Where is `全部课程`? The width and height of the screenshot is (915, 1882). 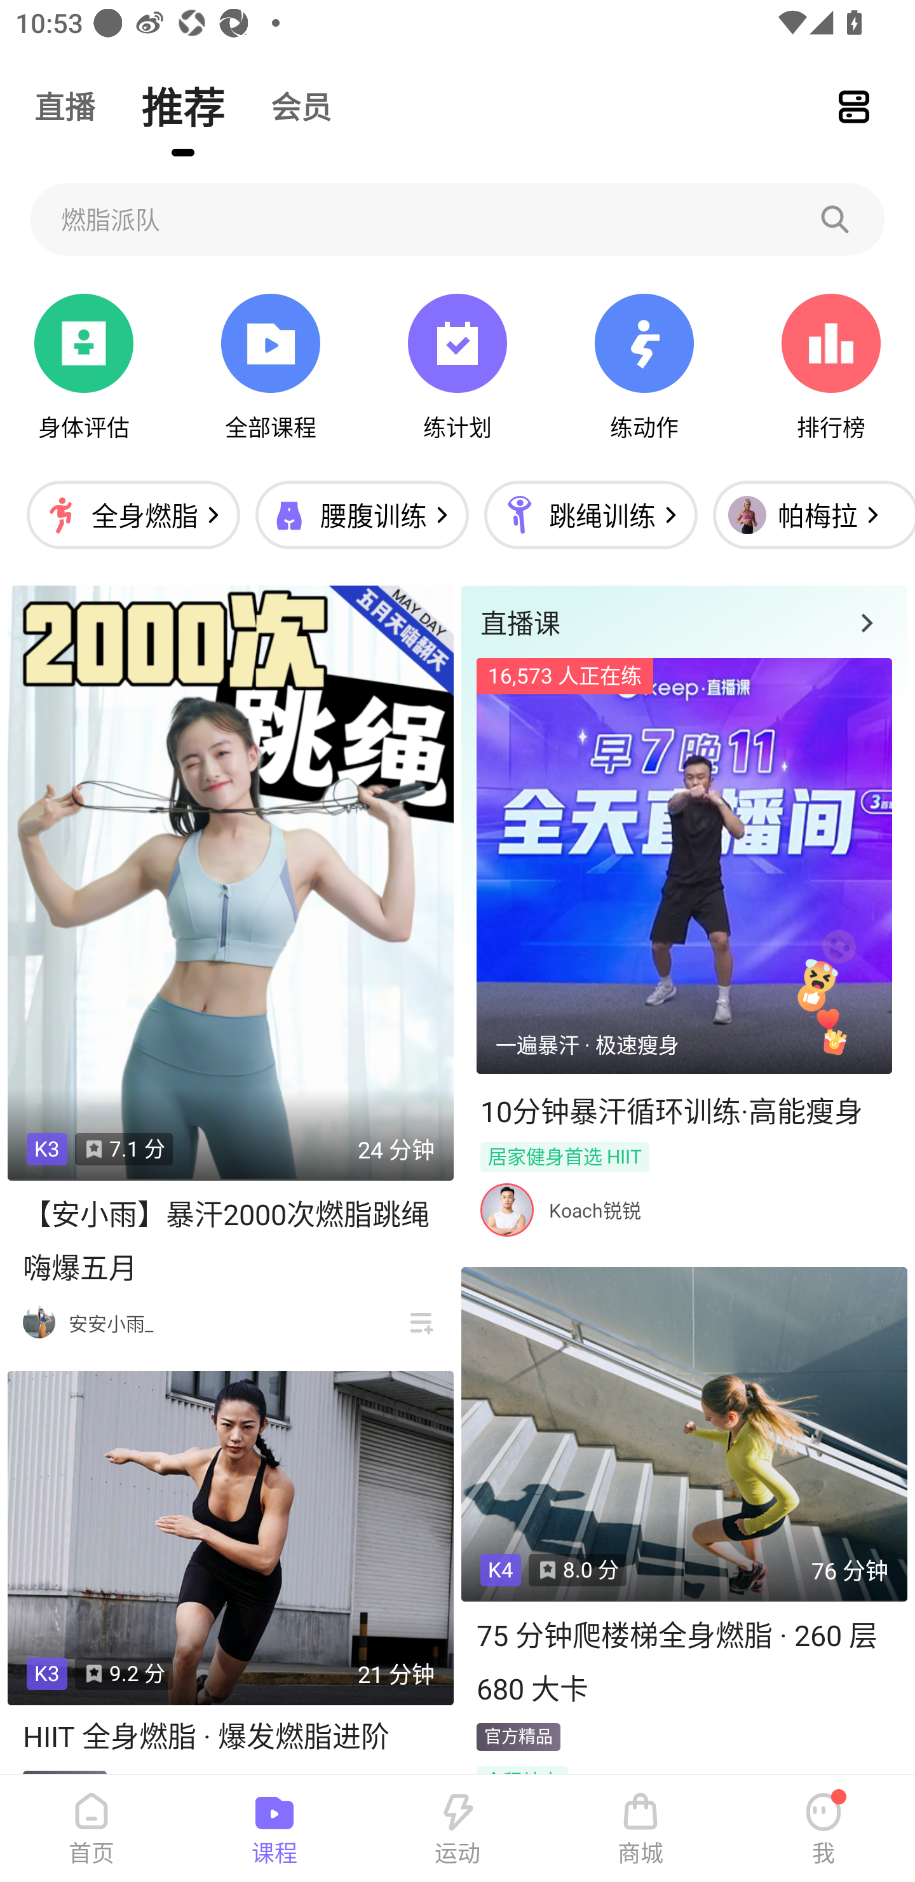 全部课程 is located at coordinates (270, 367).